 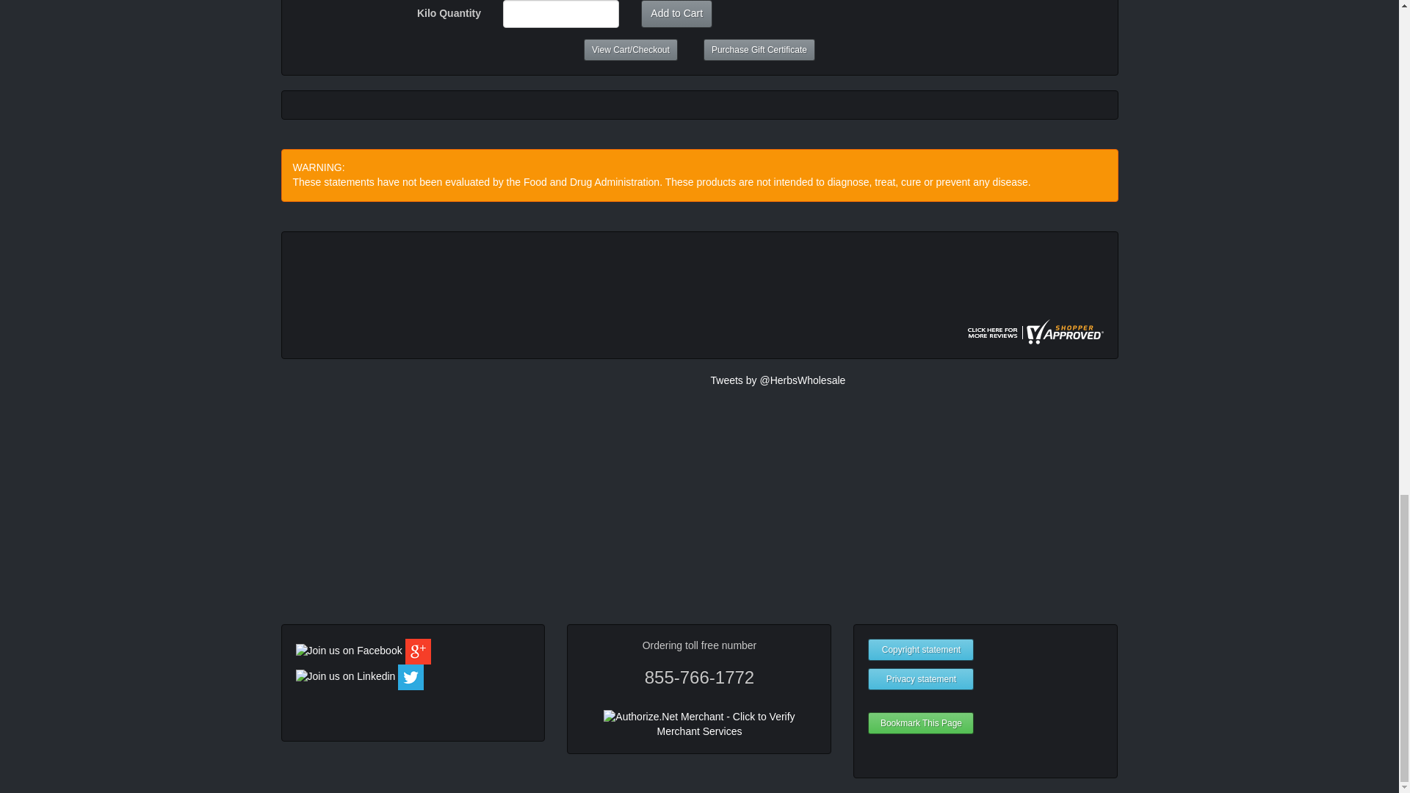 What do you see at coordinates (759, 50) in the screenshot?
I see `Purchase Gift Certificate` at bounding box center [759, 50].